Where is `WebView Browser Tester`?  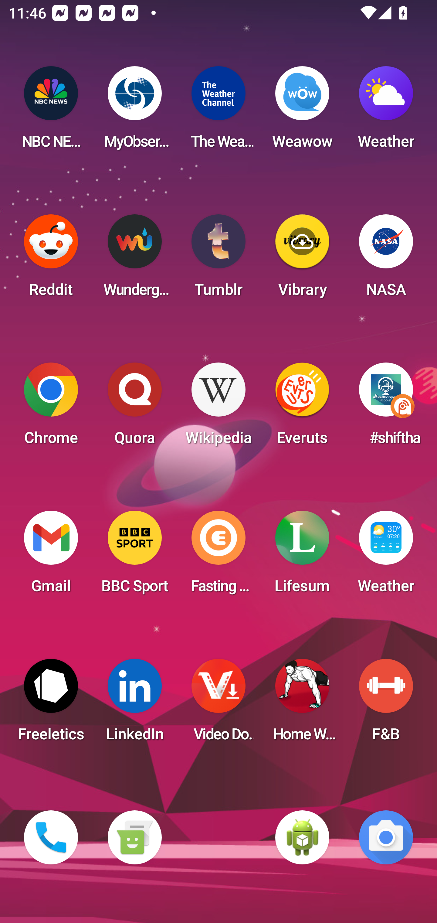
WebView Browser Tester is located at coordinates (302, 837).